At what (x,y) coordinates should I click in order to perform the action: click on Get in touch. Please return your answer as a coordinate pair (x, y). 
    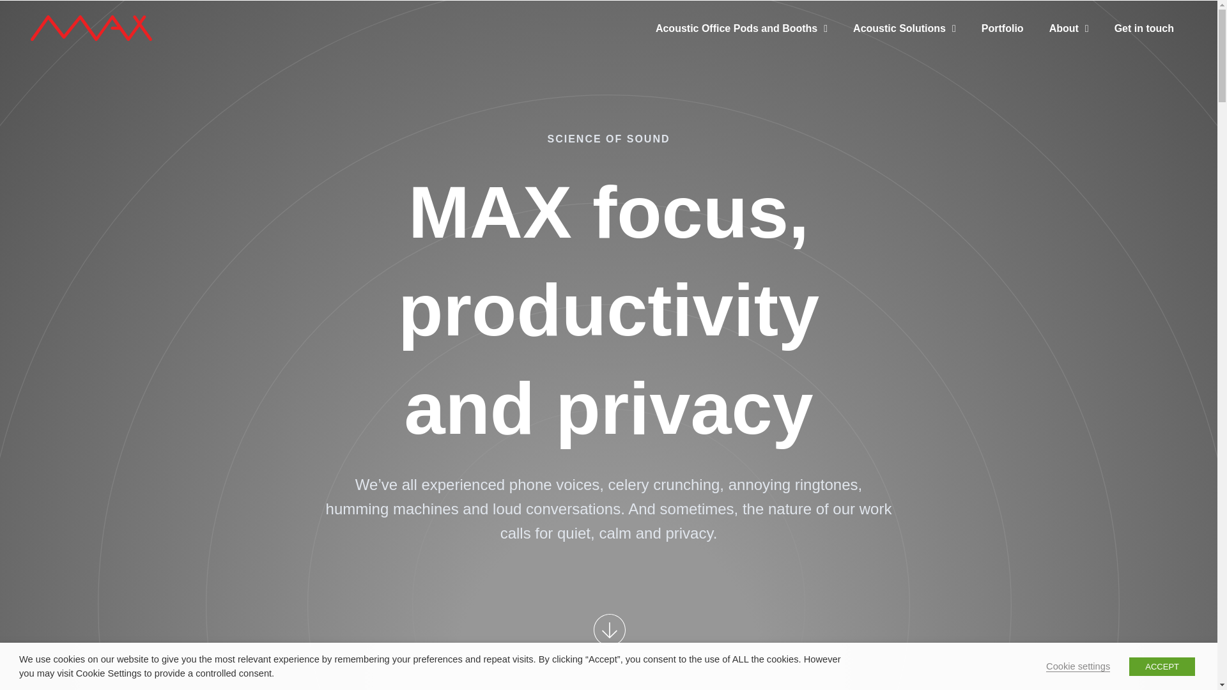
    Looking at the image, I should click on (1144, 40).